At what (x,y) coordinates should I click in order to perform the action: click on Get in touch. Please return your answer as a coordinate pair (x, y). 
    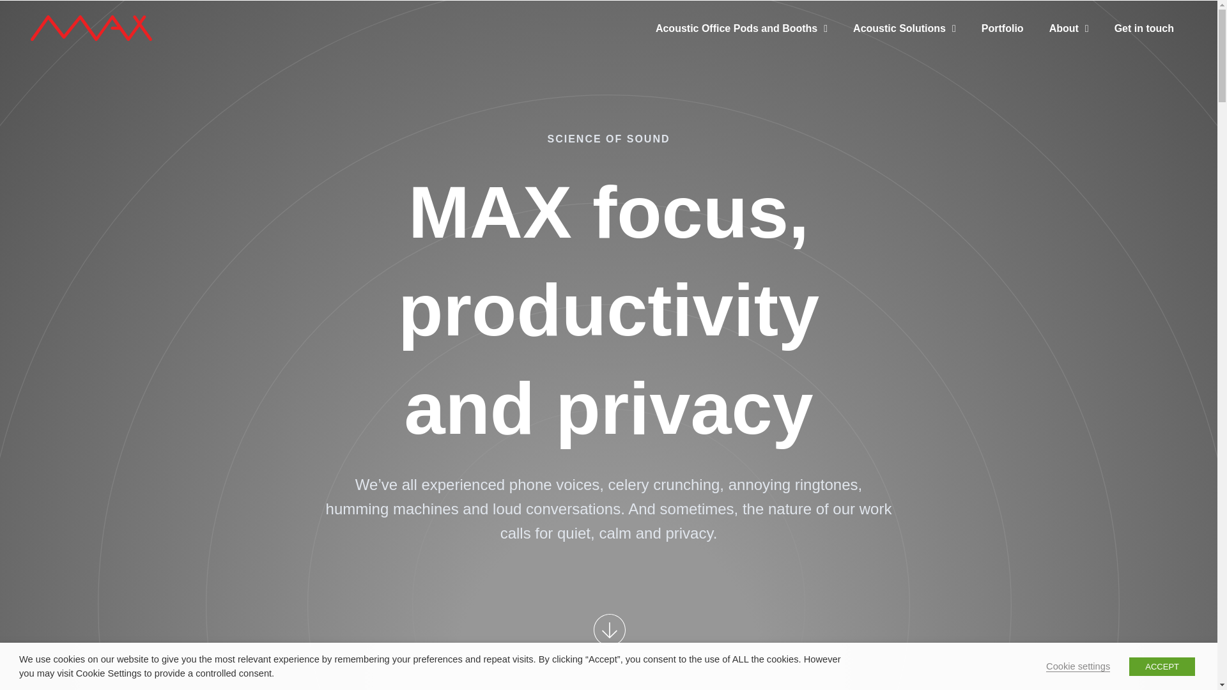
    Looking at the image, I should click on (1144, 40).